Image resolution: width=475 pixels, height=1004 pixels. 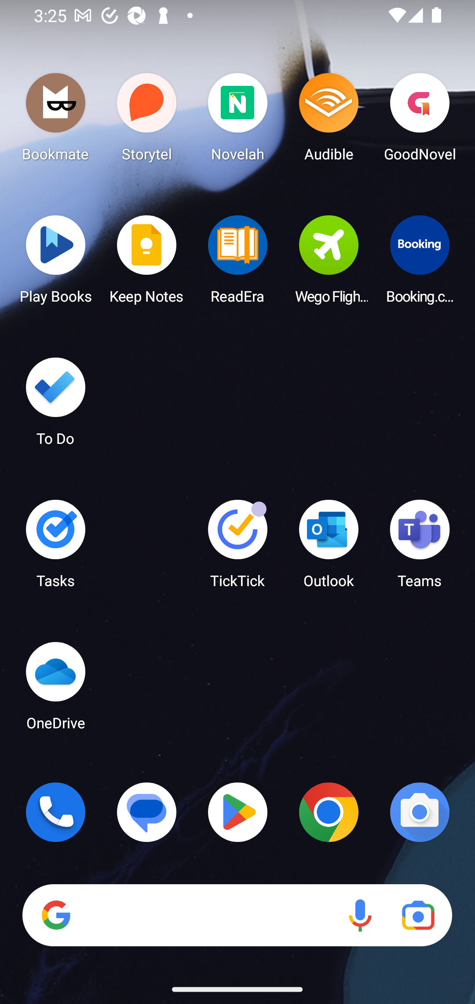 What do you see at coordinates (237, 812) in the screenshot?
I see `Play Store` at bounding box center [237, 812].